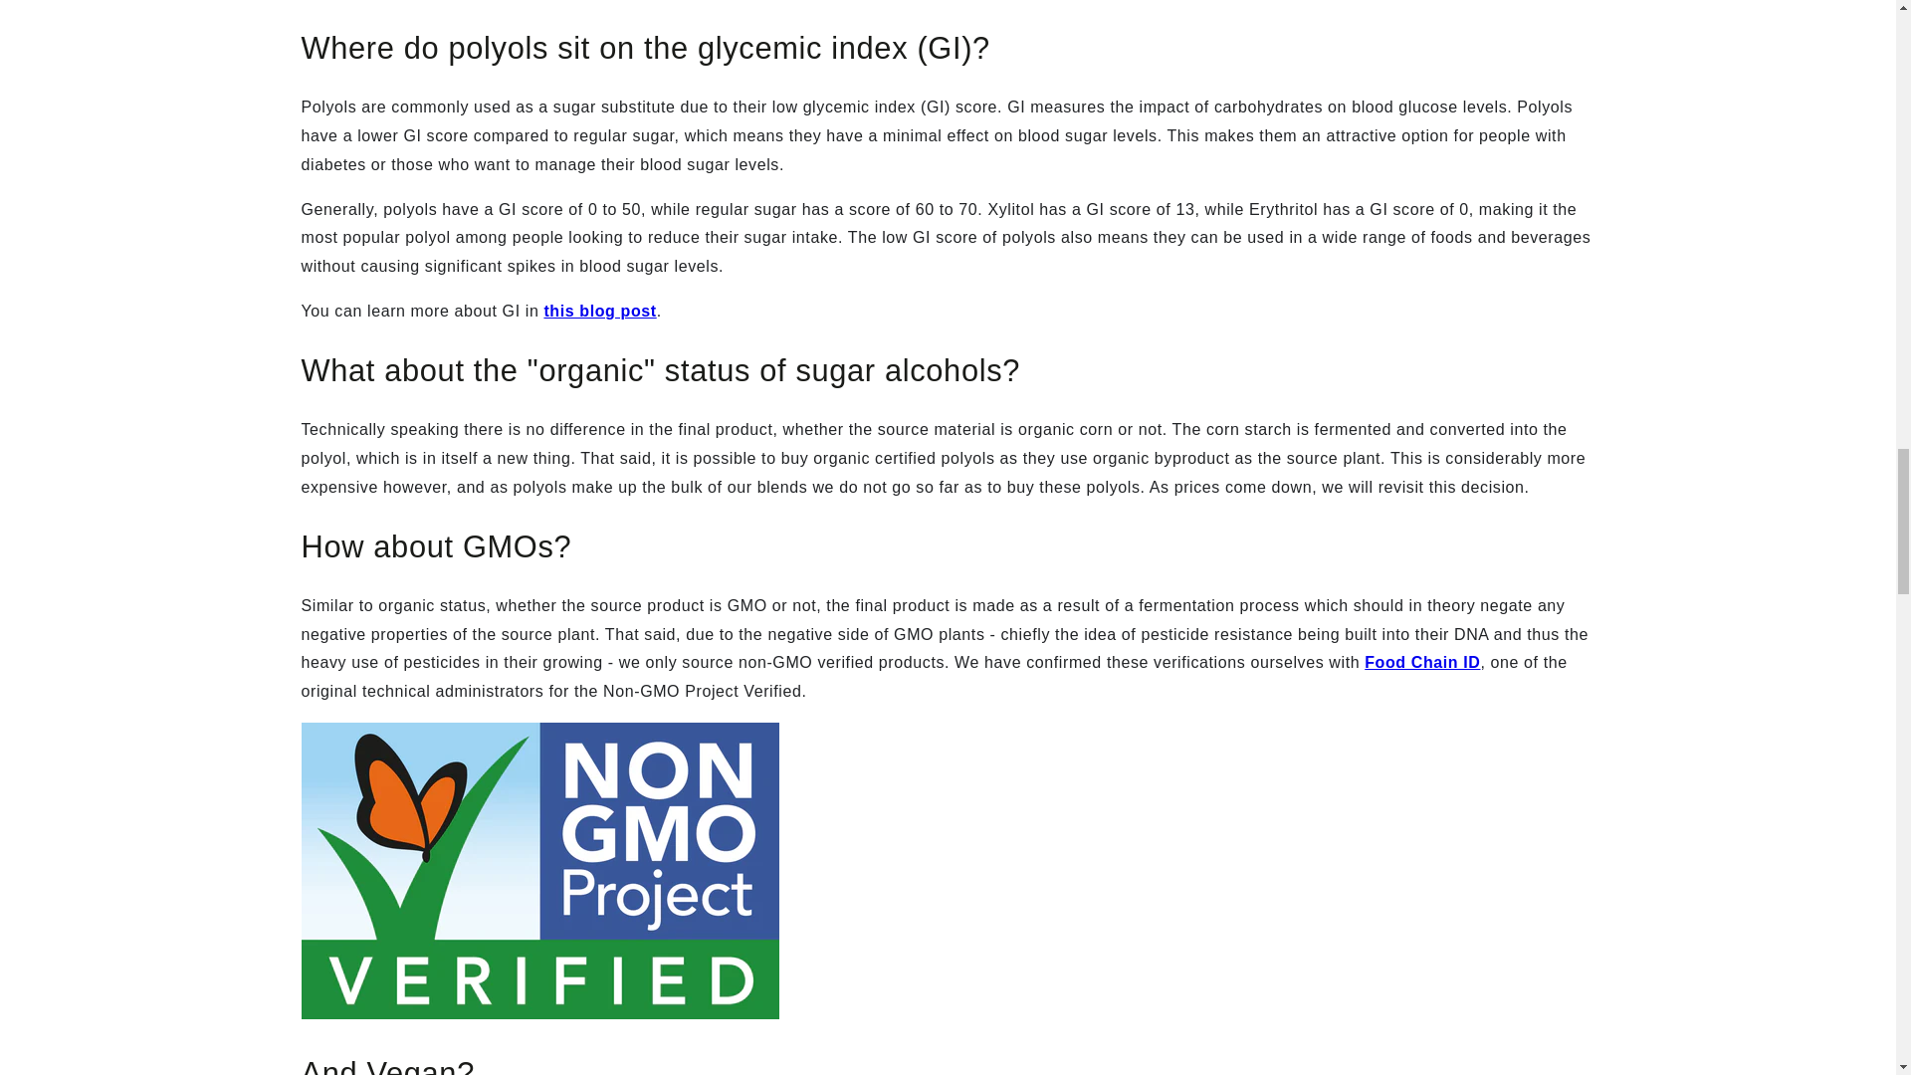 The width and height of the screenshot is (1911, 1075). What do you see at coordinates (599, 311) in the screenshot?
I see `what-is-gi-or-glycemic-index?` at bounding box center [599, 311].